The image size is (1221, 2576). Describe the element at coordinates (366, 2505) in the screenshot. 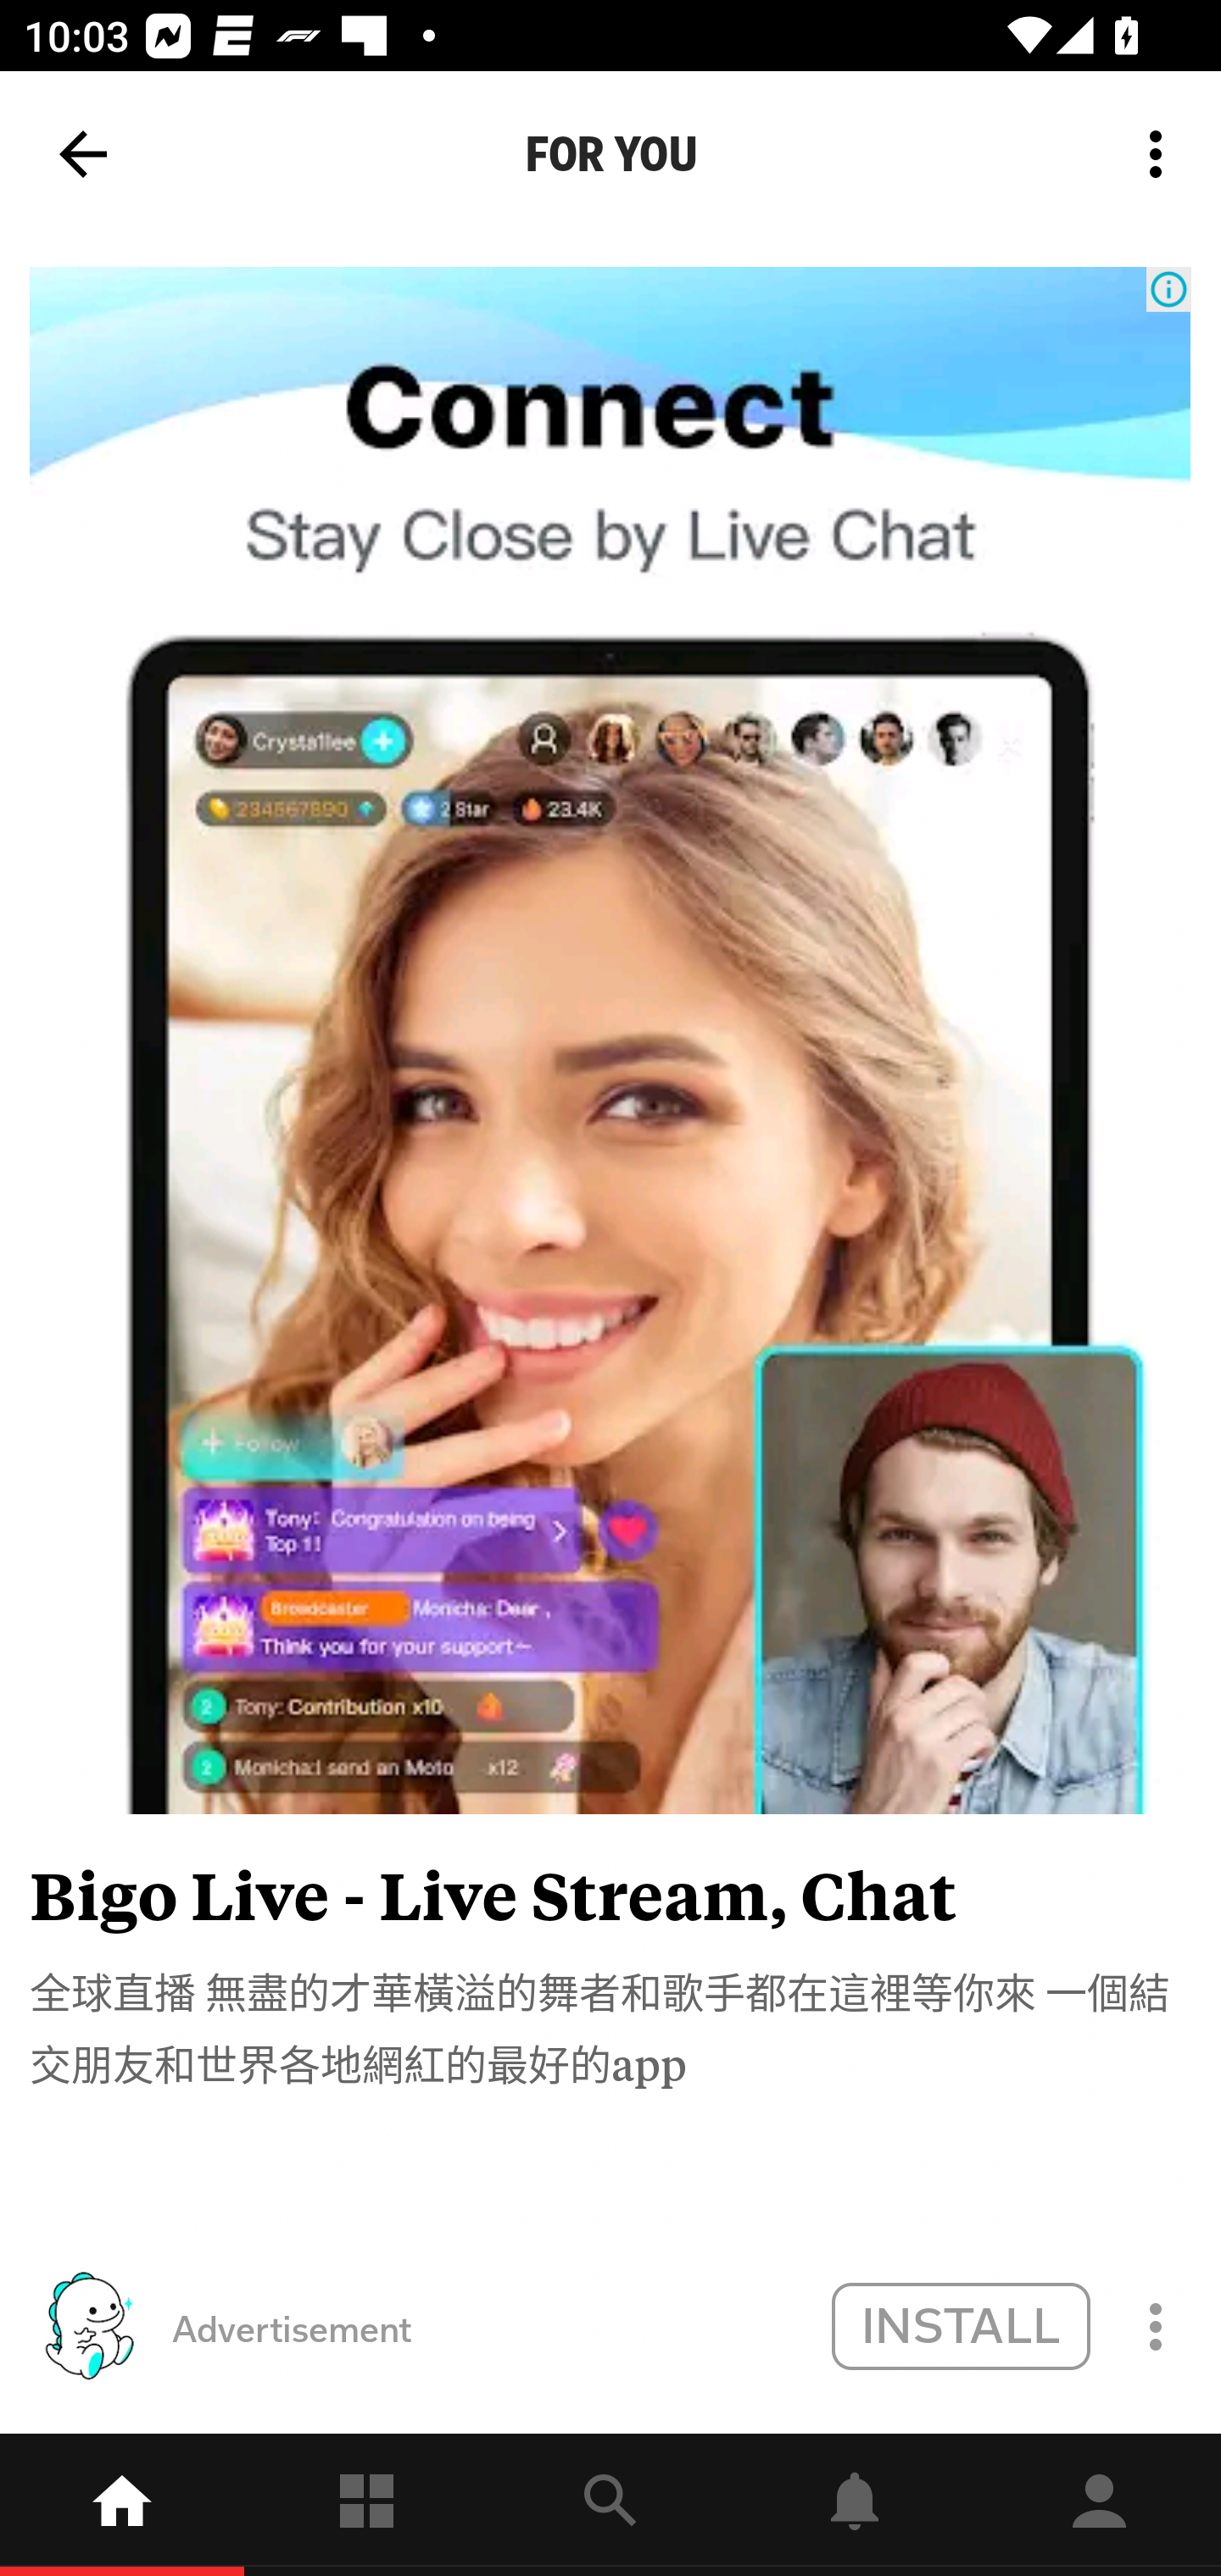

I see `Following` at that location.